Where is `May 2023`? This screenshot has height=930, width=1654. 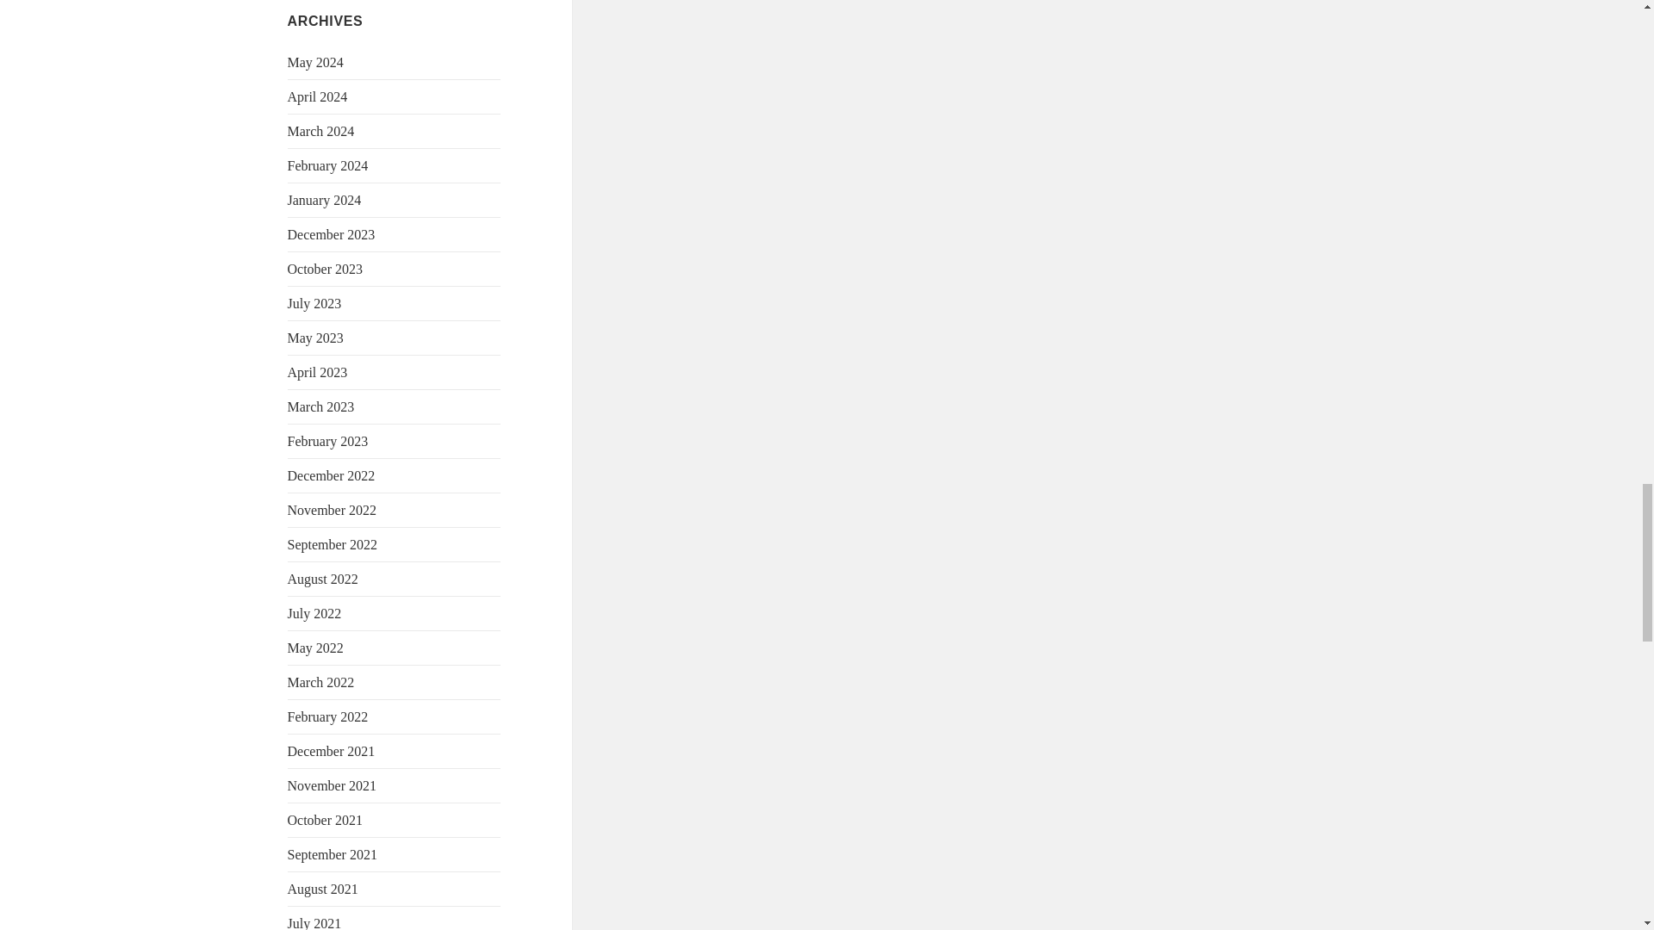 May 2023 is located at coordinates (315, 338).